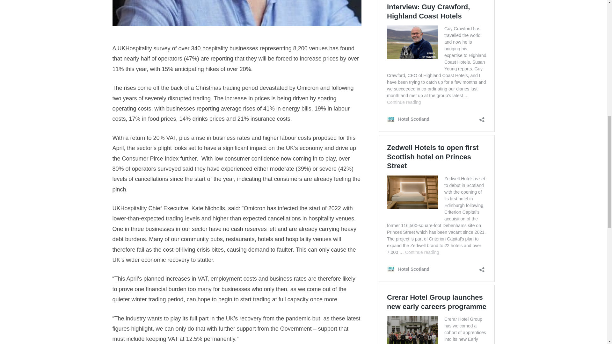 The image size is (612, 344). I want to click on Back to top, so click(594, 11).